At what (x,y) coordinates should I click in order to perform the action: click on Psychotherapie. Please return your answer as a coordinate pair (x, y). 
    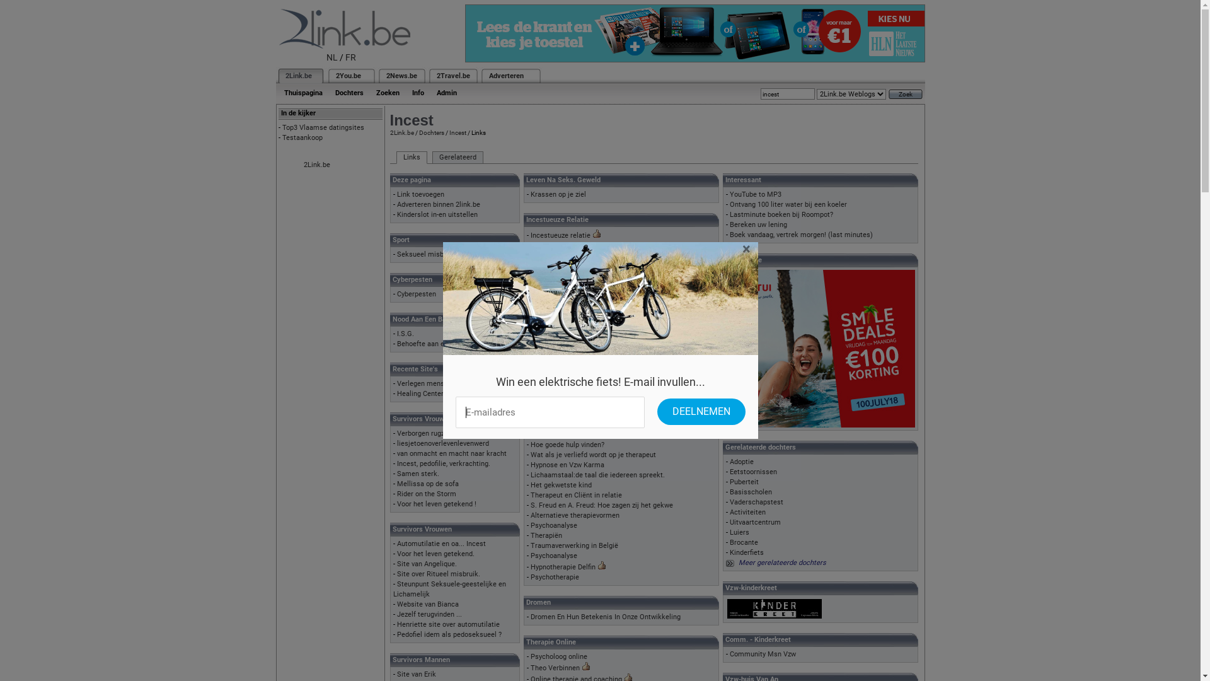
    Looking at the image, I should click on (555, 578).